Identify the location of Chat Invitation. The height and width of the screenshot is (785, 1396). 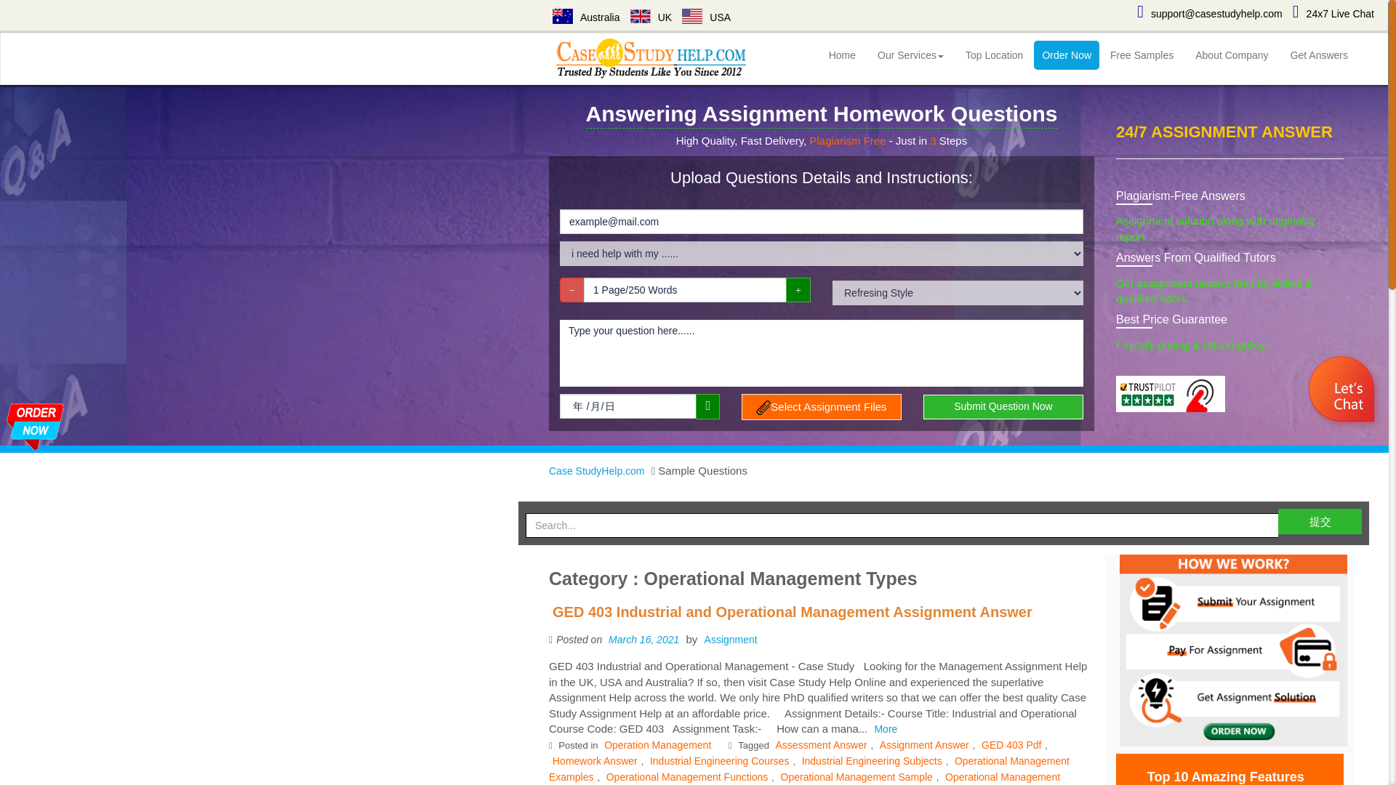
(694, 392).